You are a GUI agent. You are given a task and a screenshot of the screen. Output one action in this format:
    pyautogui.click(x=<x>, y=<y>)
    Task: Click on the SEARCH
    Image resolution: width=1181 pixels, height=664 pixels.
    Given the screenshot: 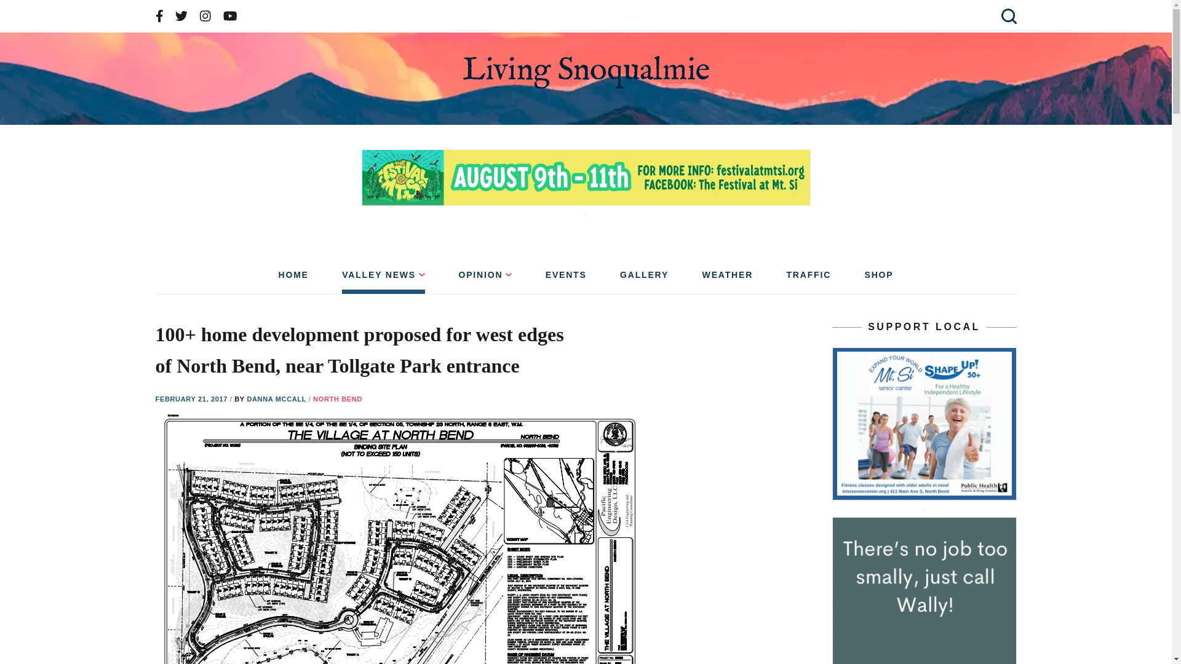 What is the action you would take?
    pyautogui.click(x=1006, y=16)
    